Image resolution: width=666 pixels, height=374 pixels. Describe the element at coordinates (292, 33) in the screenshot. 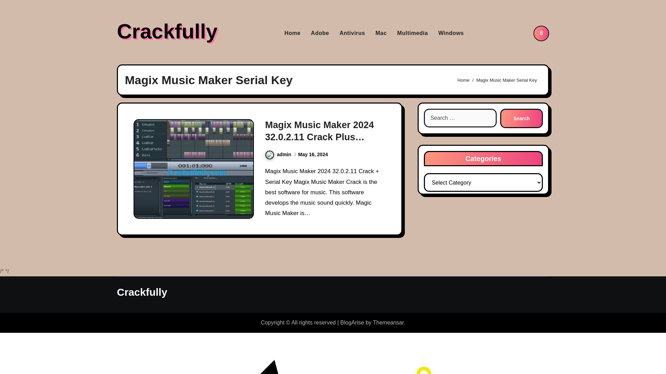

I see `Home` at that location.